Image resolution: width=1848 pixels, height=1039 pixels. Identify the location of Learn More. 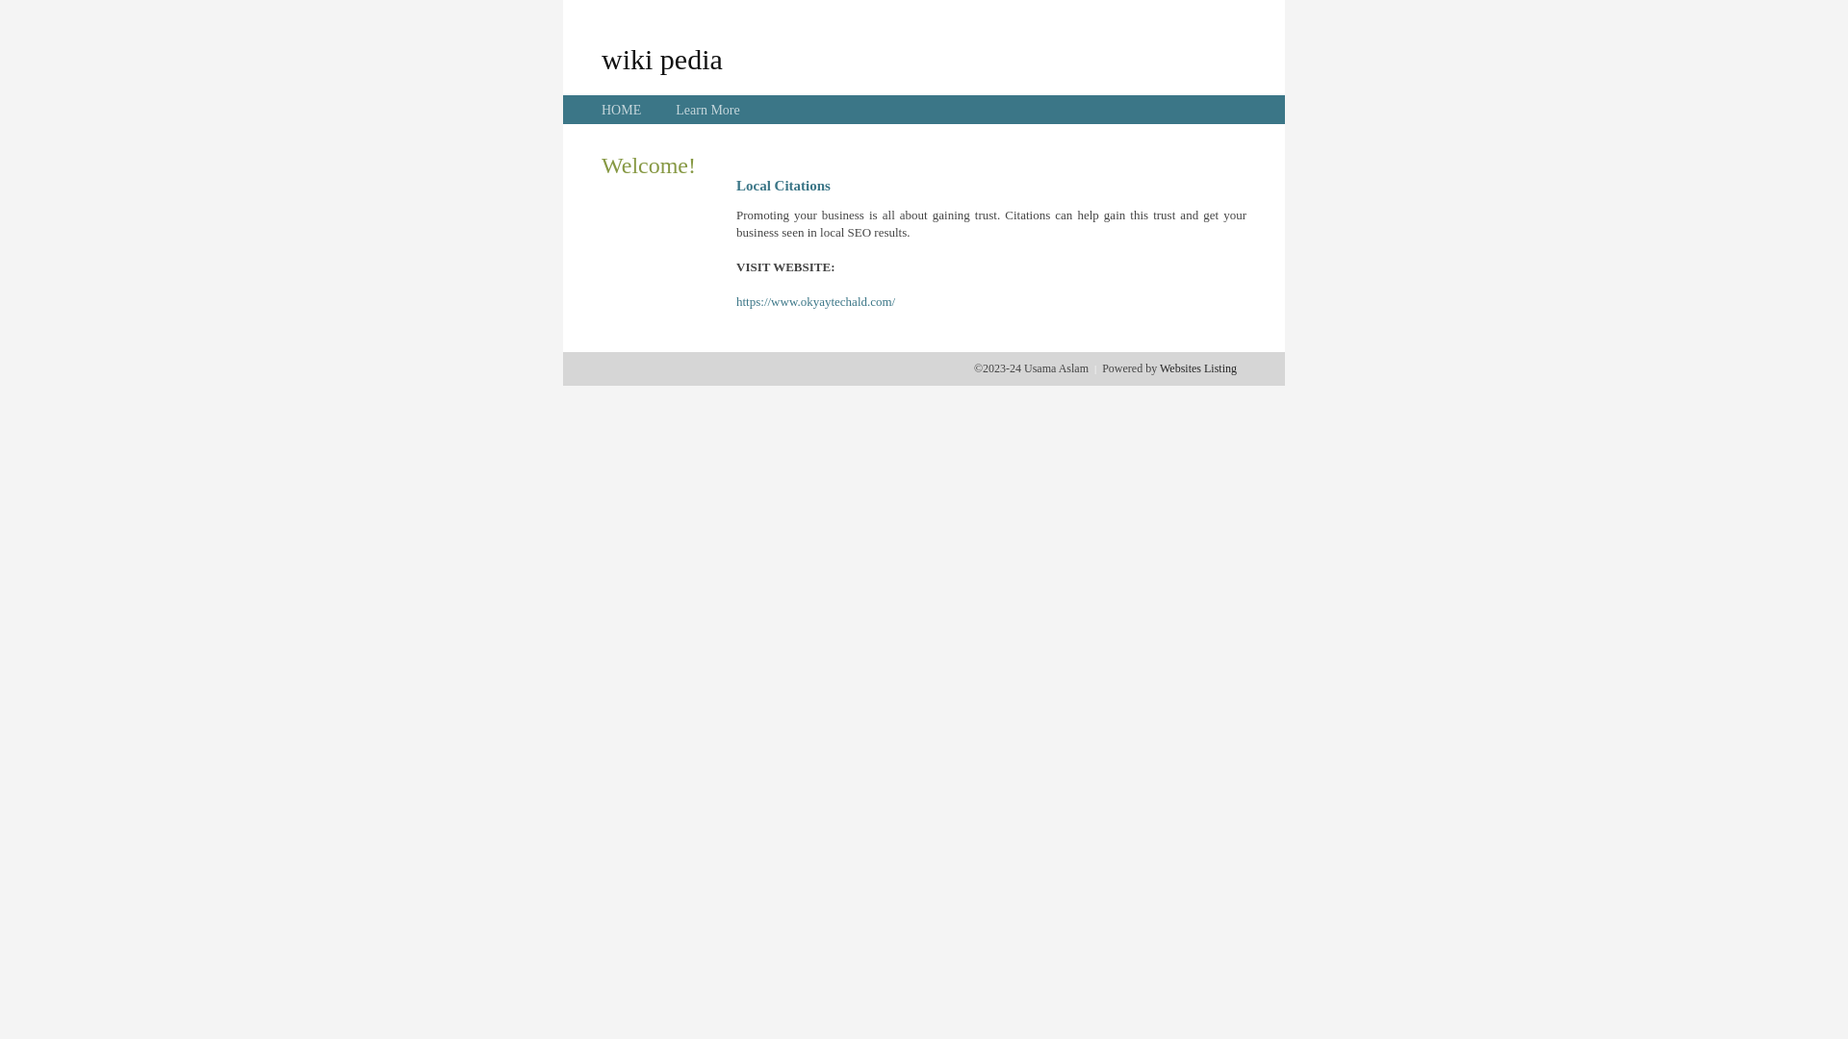
(707, 110).